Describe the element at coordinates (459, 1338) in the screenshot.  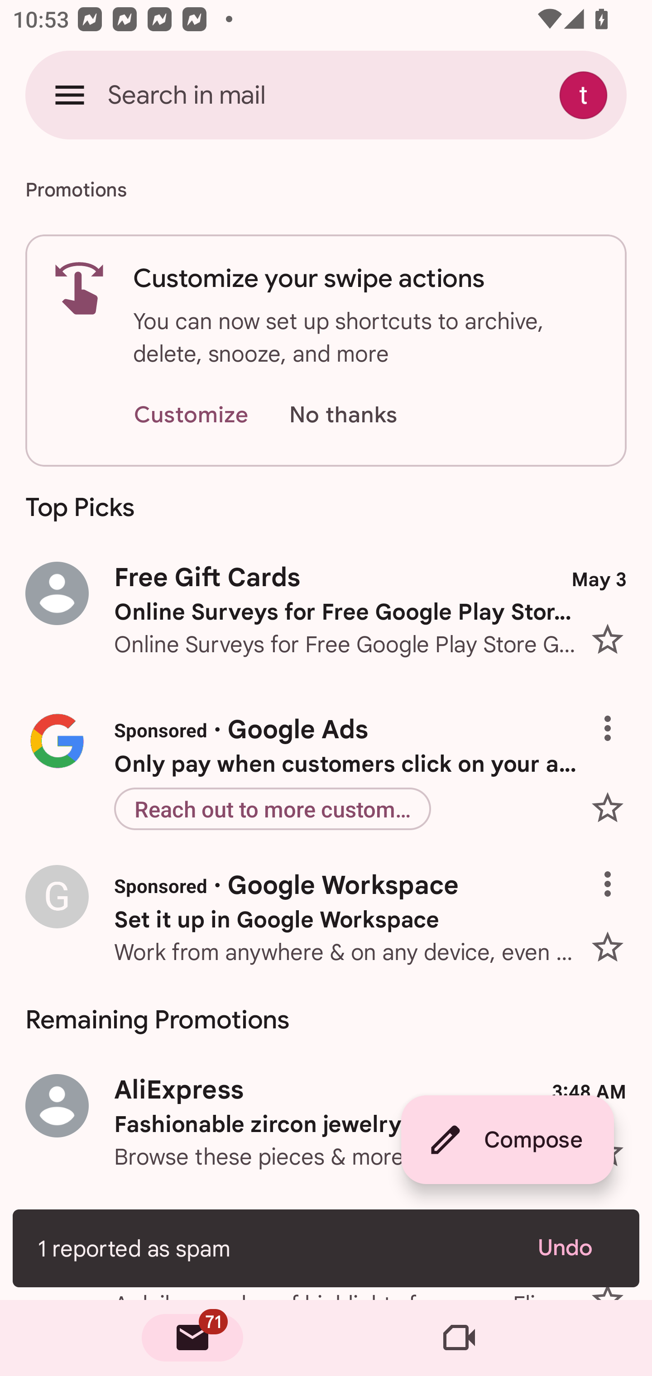
I see `Meet` at that location.